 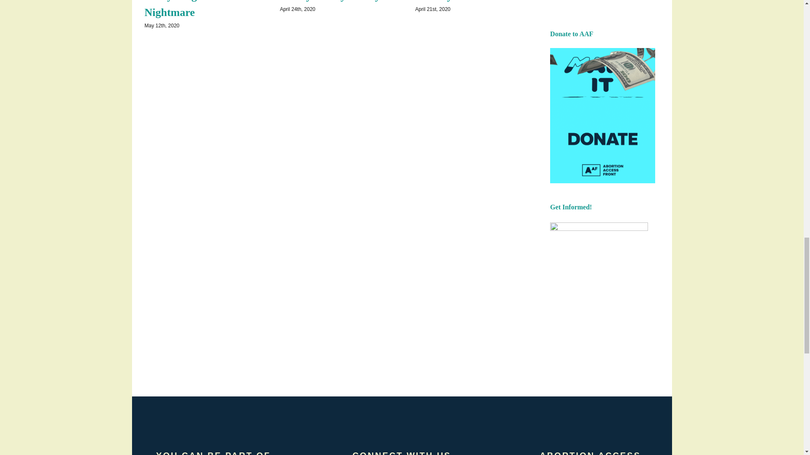 I want to click on Everything Is A Nightmare, so click(x=181, y=9).